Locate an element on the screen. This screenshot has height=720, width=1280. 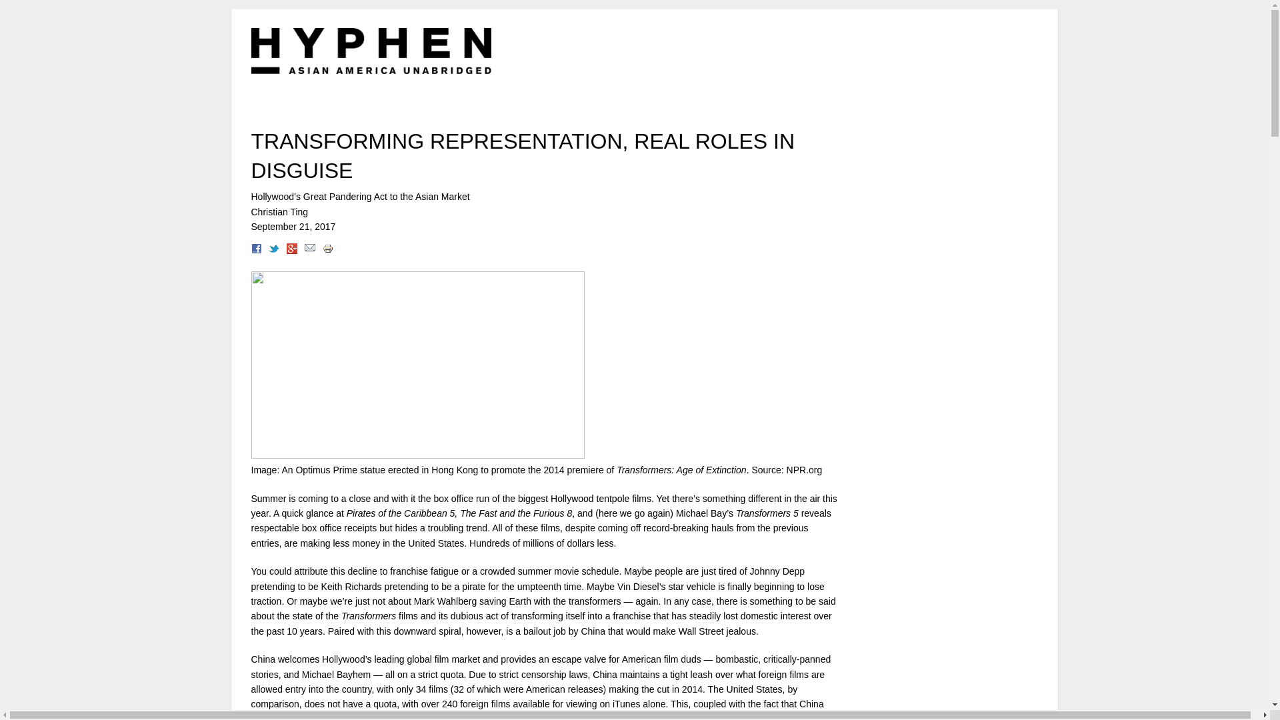
An Optimus Prime statue in Hong Kong is located at coordinates (417, 365).